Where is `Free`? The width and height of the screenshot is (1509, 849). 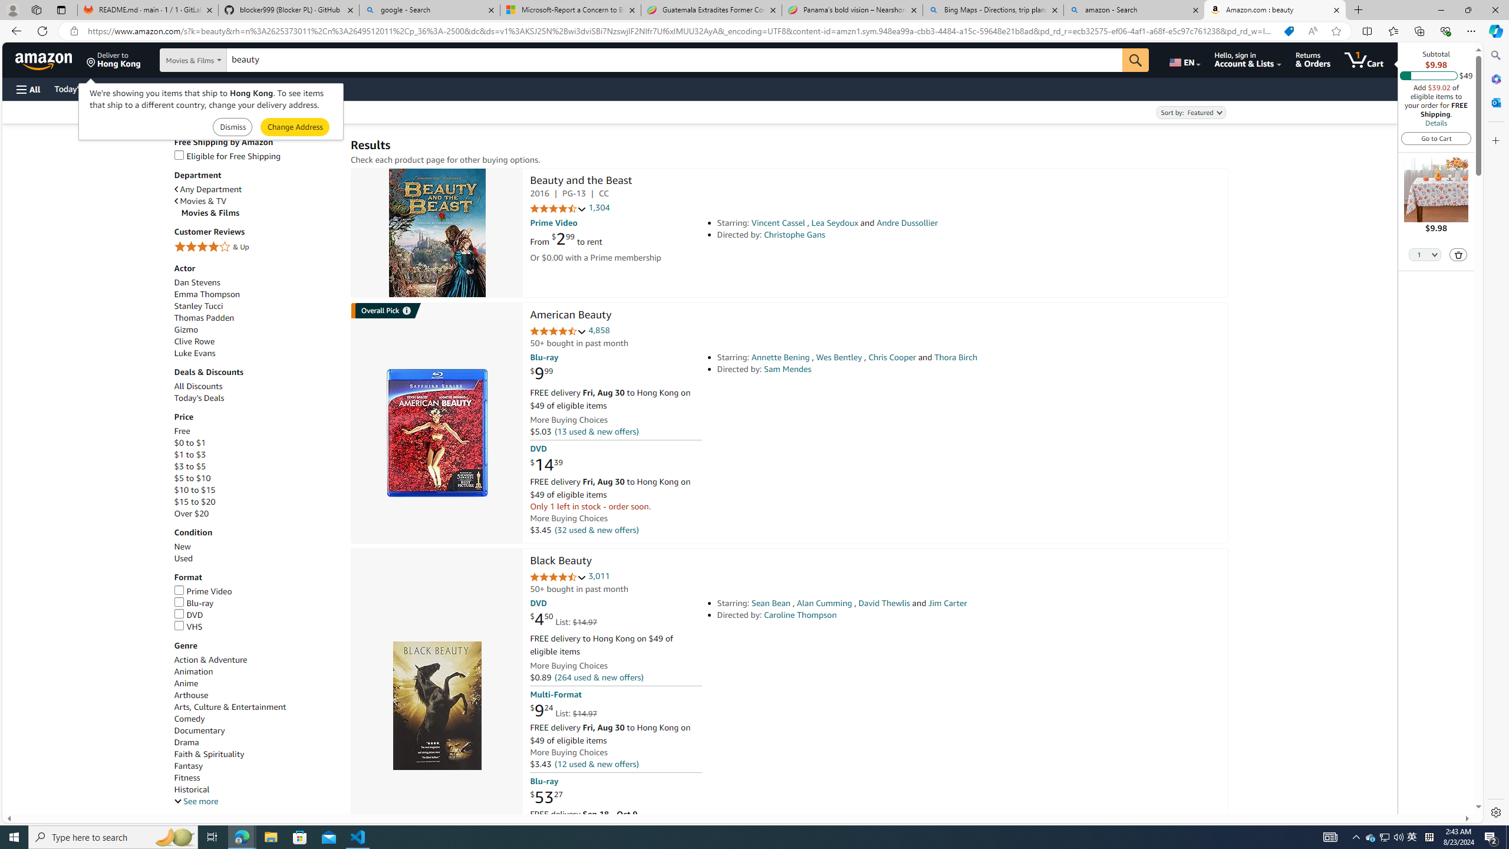 Free is located at coordinates (256, 431).